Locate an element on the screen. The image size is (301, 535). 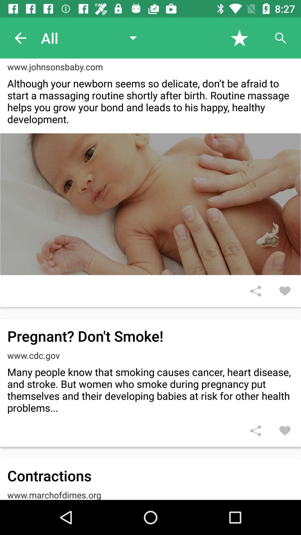
like button is located at coordinates (285, 291).